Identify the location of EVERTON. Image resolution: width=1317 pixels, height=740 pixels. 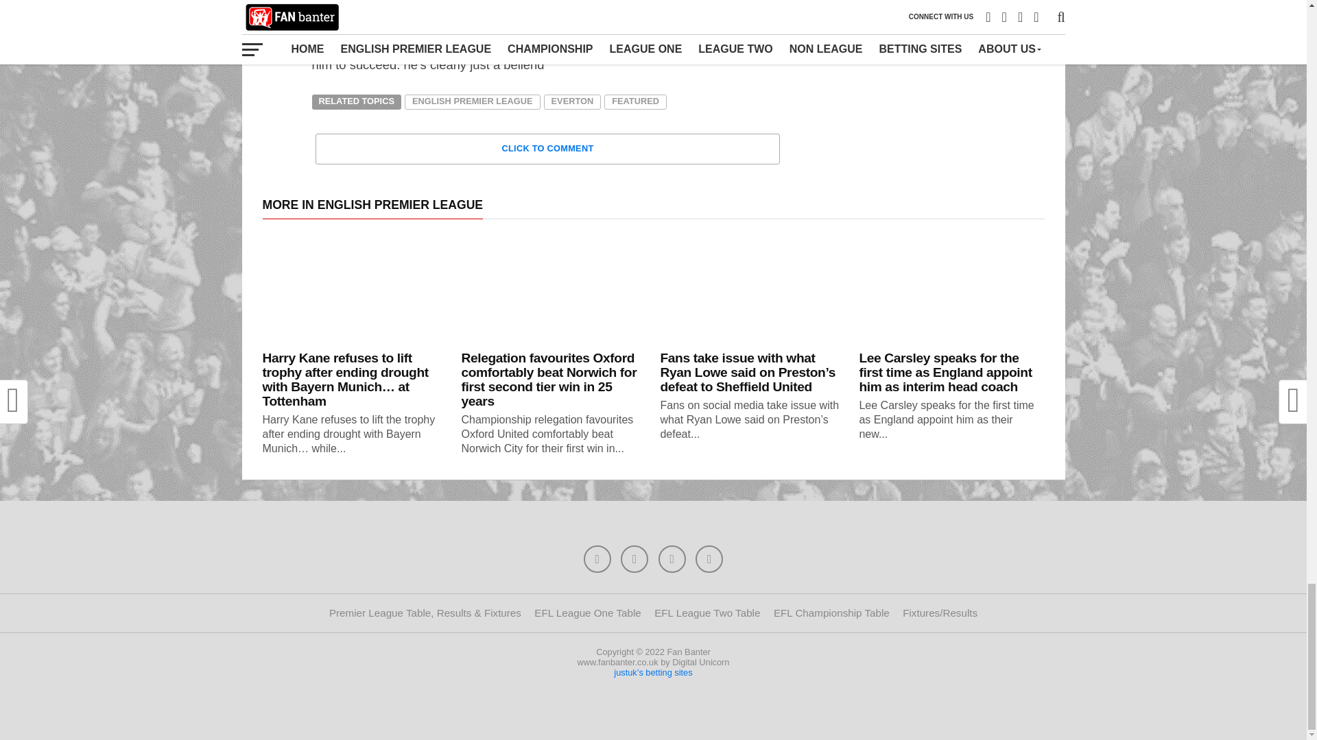
(572, 101).